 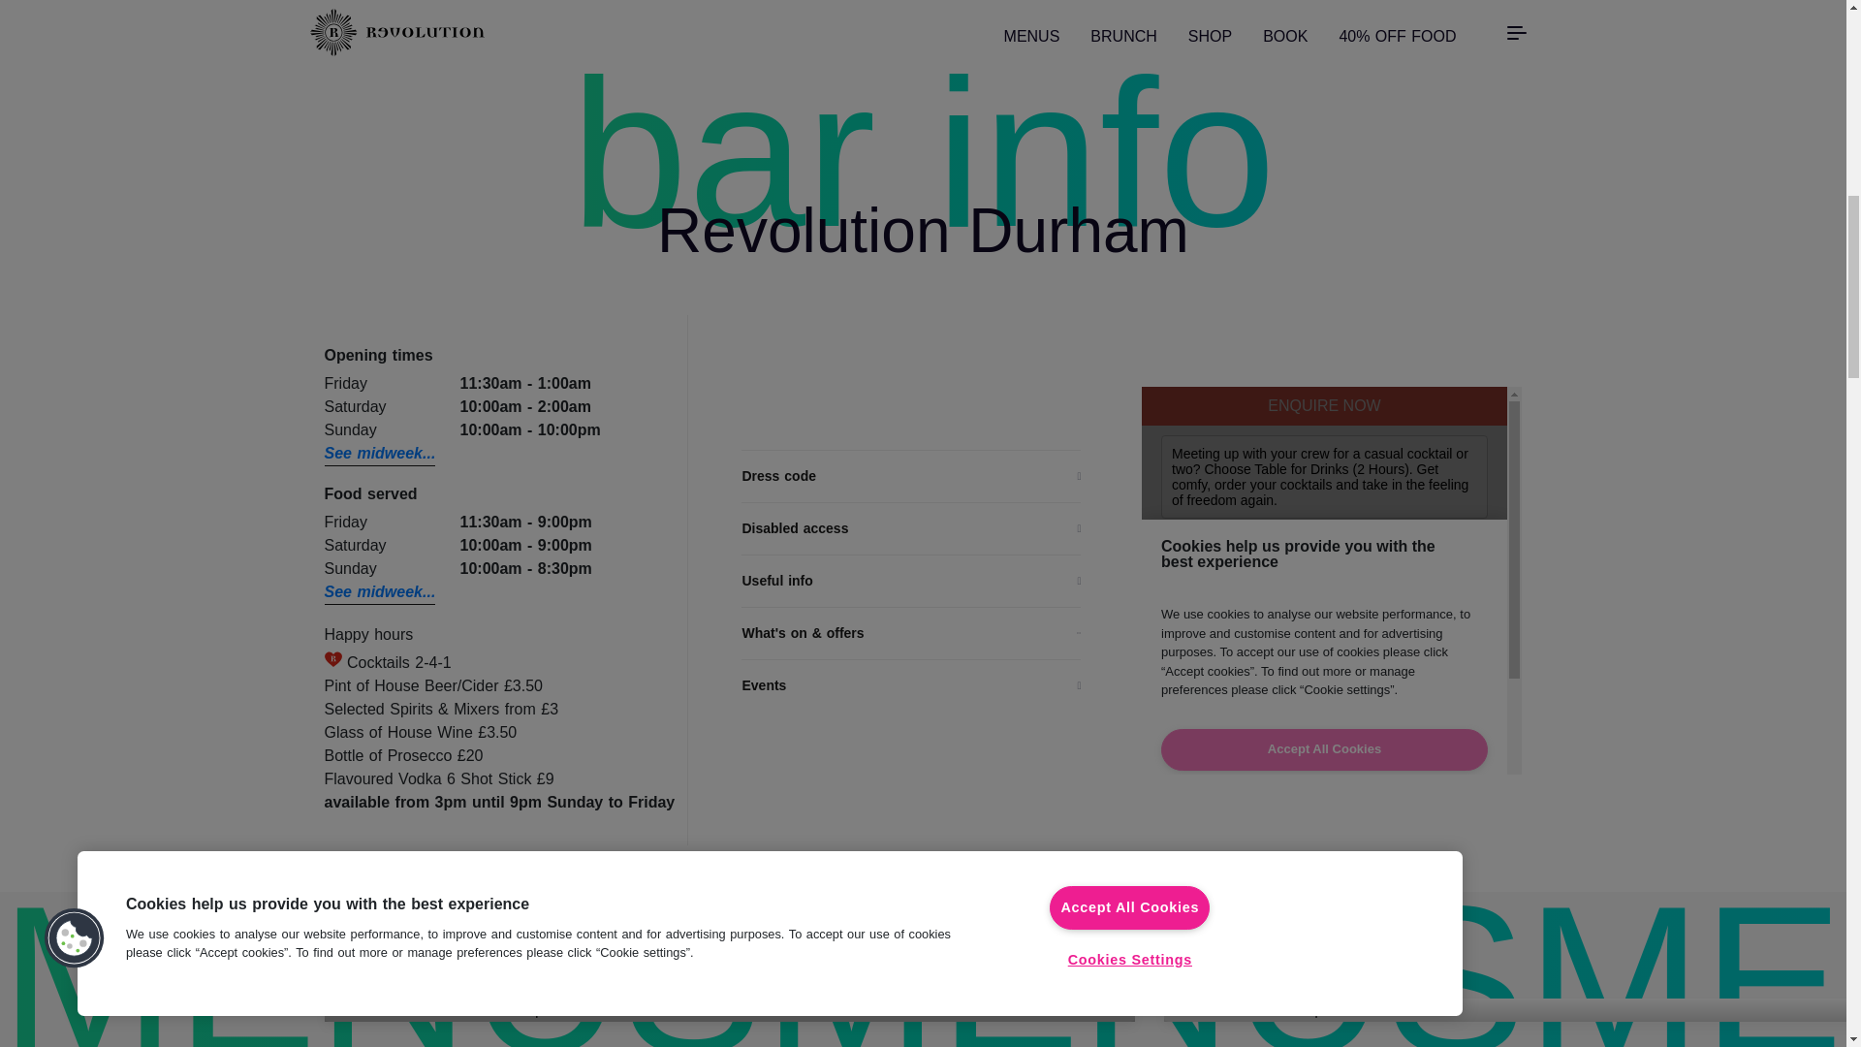 I want to click on Disabled access, so click(x=911, y=528).